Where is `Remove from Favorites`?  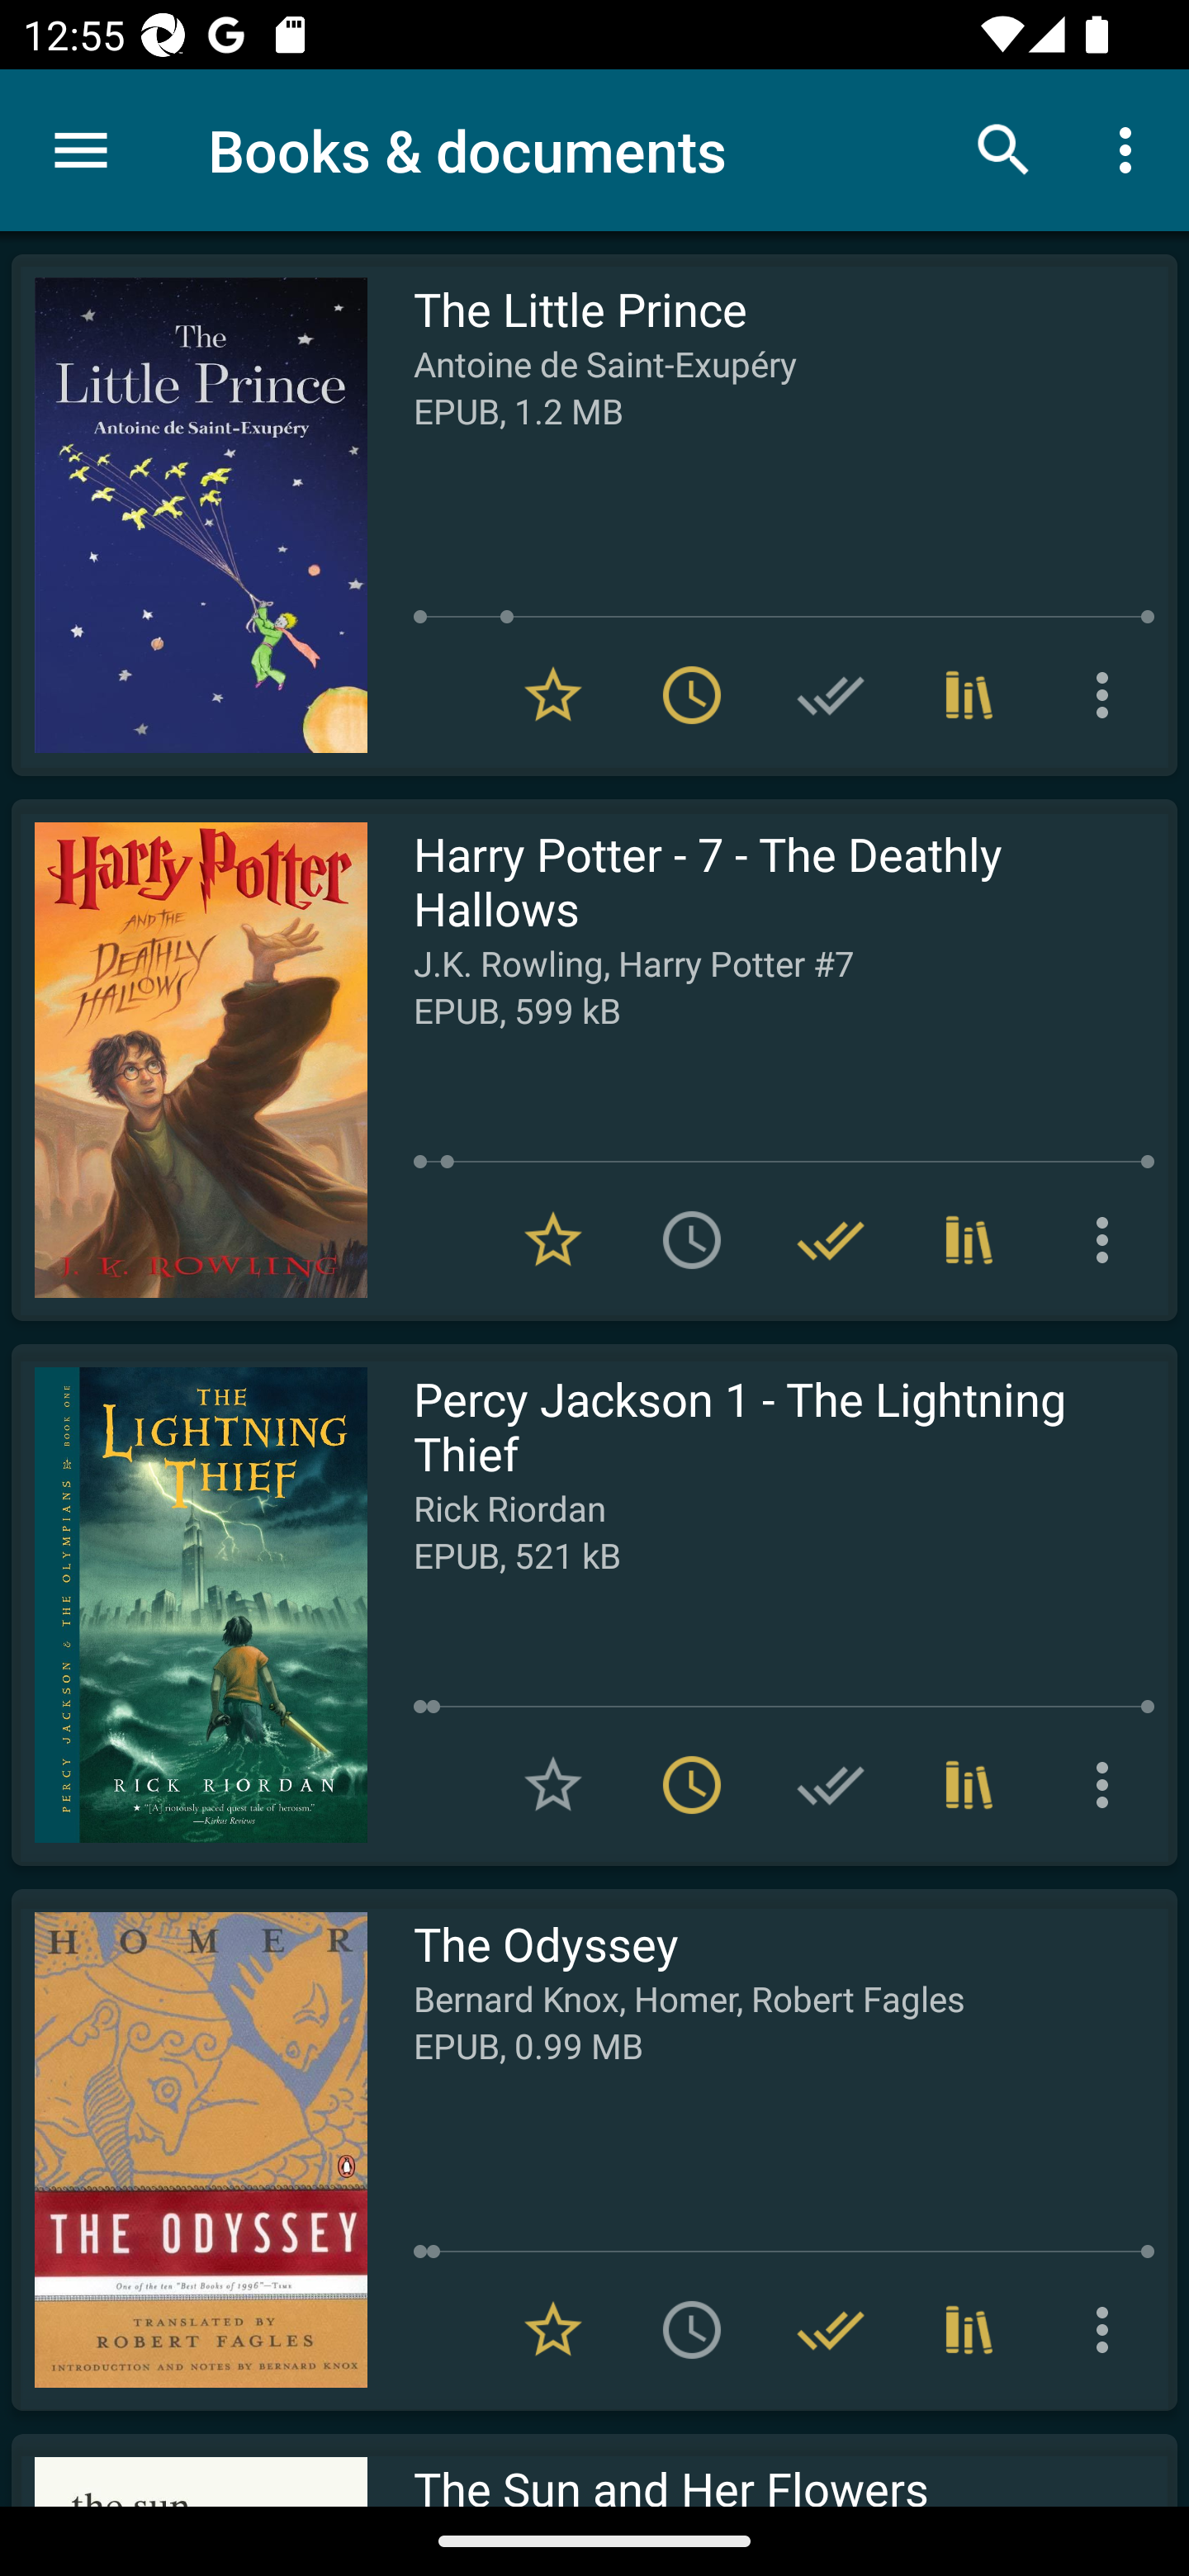
Remove from Favorites is located at coordinates (553, 695).